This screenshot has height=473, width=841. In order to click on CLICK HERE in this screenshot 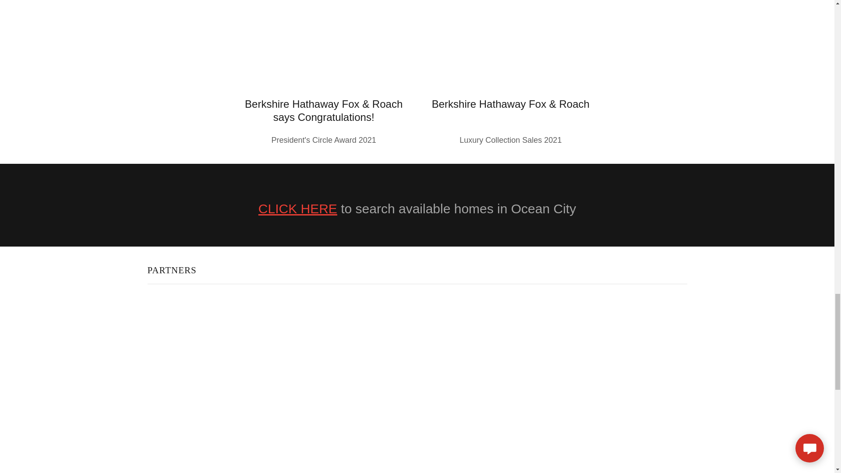, I will do `click(297, 208)`.